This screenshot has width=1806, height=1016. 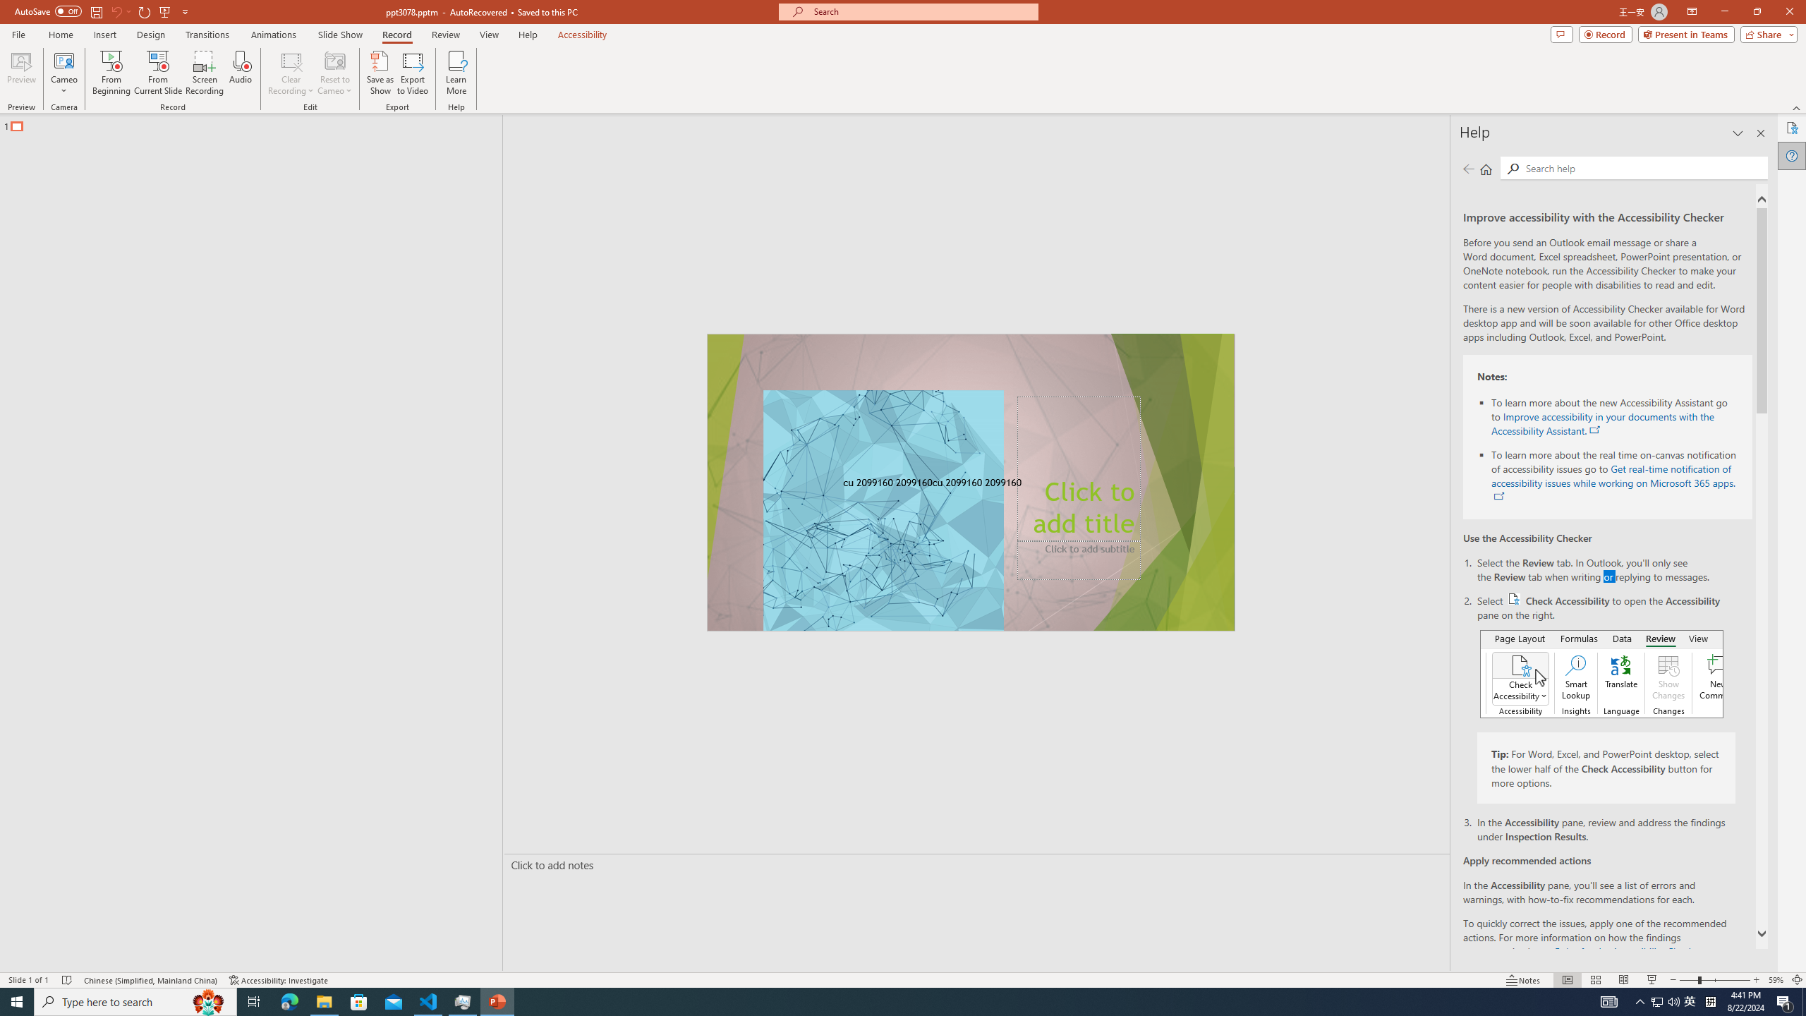 I want to click on Reset to Cameo, so click(x=334, y=73).